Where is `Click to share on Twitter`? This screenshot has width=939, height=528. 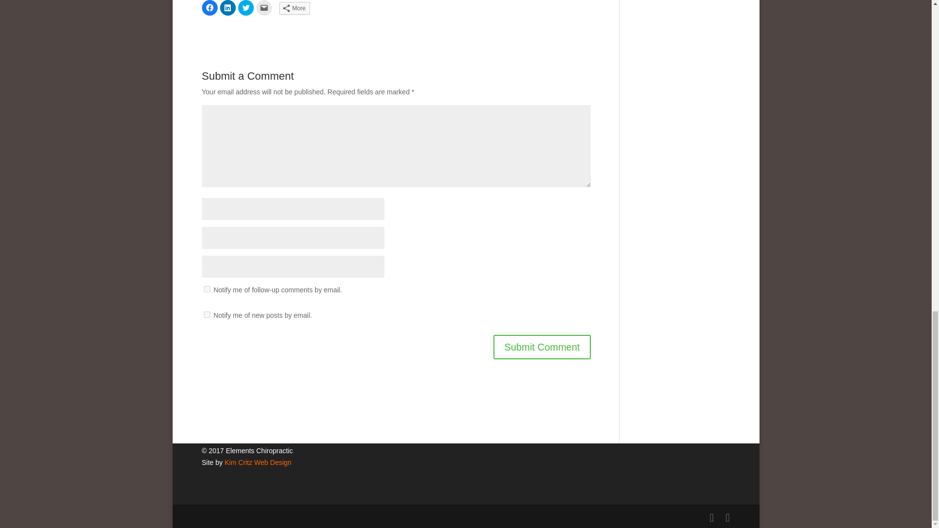 Click to share on Twitter is located at coordinates (246, 8).